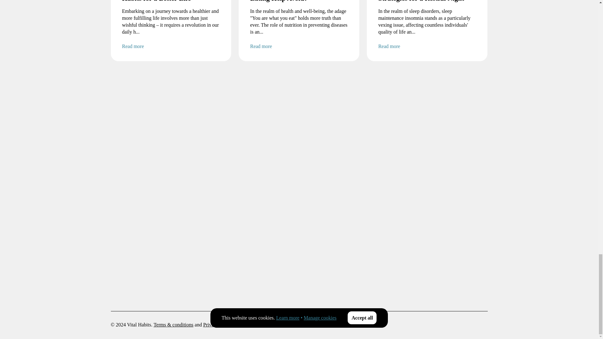  I want to click on Lifestyle Revolution: 10 Good Habits for a Better Life, so click(171, 1).